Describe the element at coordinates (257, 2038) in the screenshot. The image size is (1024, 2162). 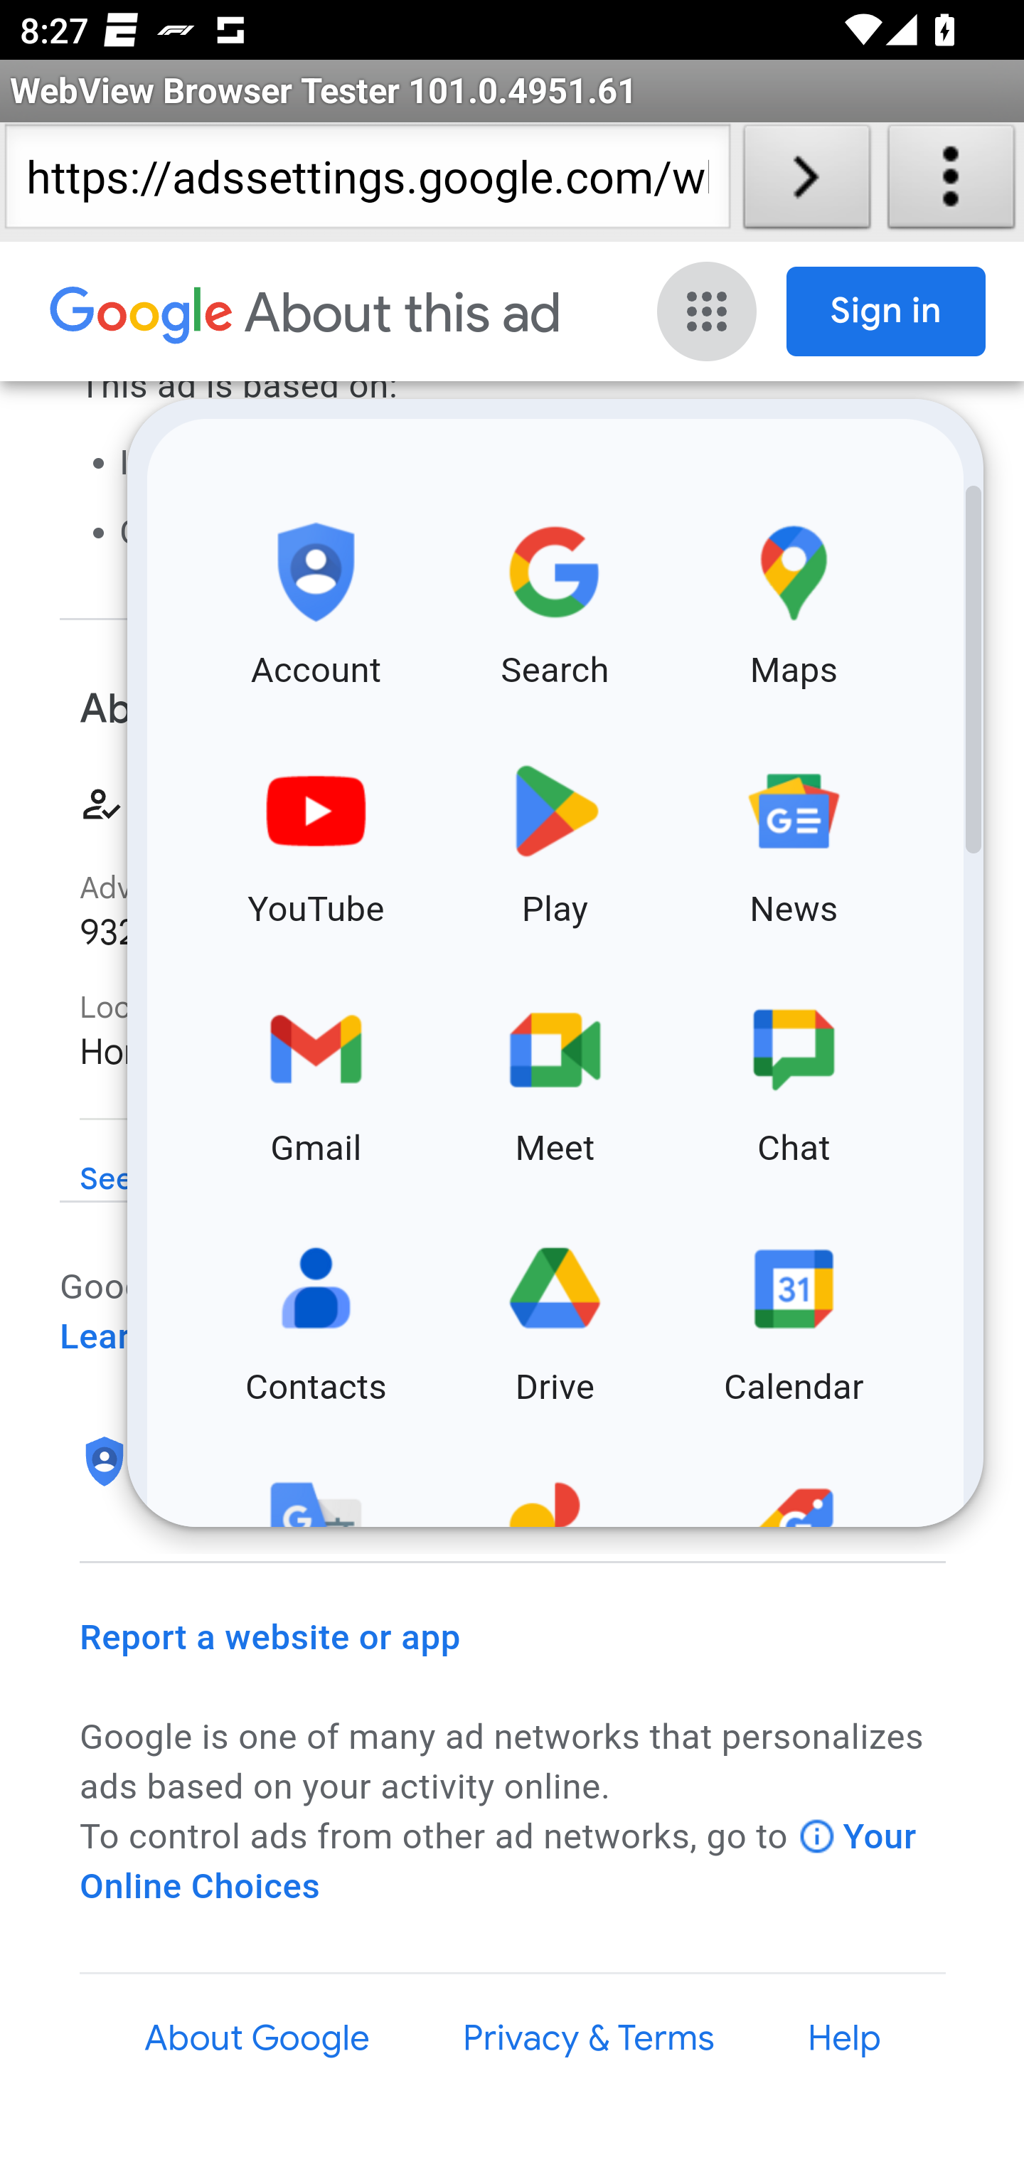
I see `About Google` at that location.